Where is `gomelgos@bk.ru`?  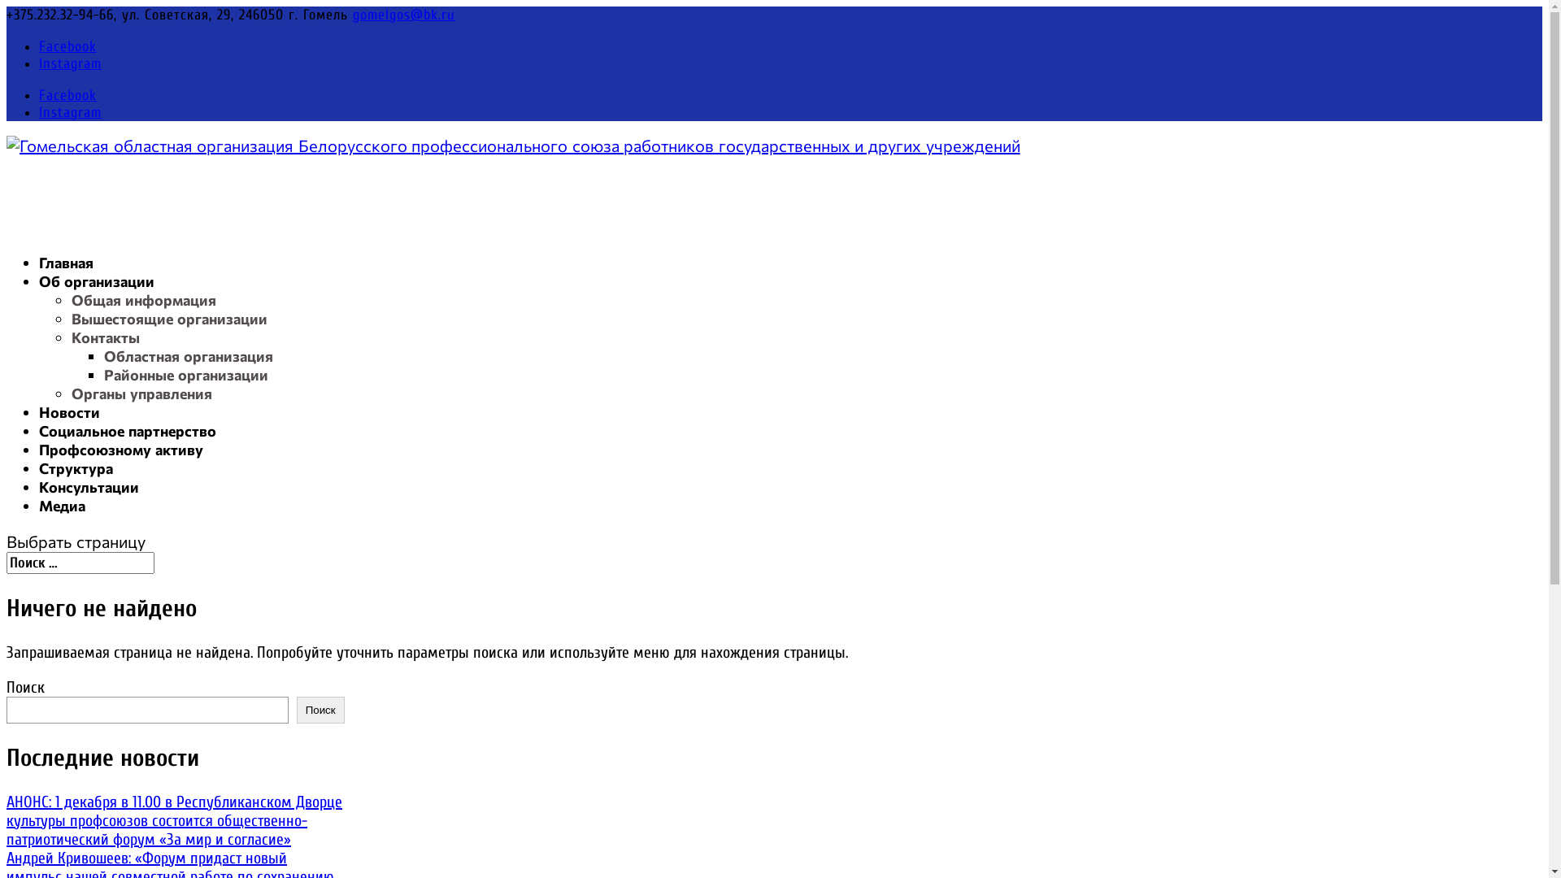
gomelgos@bk.ru is located at coordinates (404, 15).